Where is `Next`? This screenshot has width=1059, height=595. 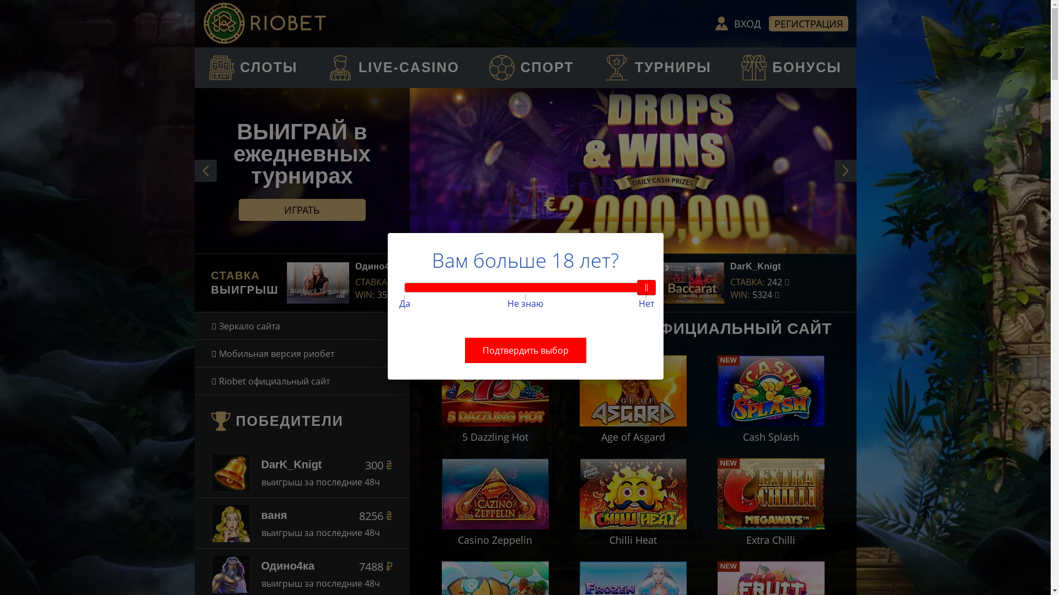 Next is located at coordinates (845, 171).